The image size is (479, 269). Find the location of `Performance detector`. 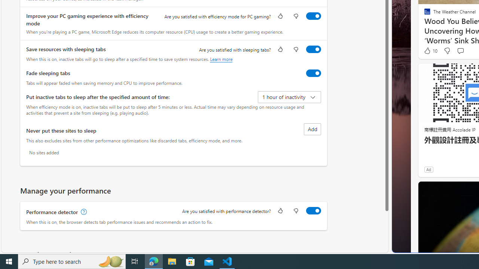

Performance detector is located at coordinates (313, 210).